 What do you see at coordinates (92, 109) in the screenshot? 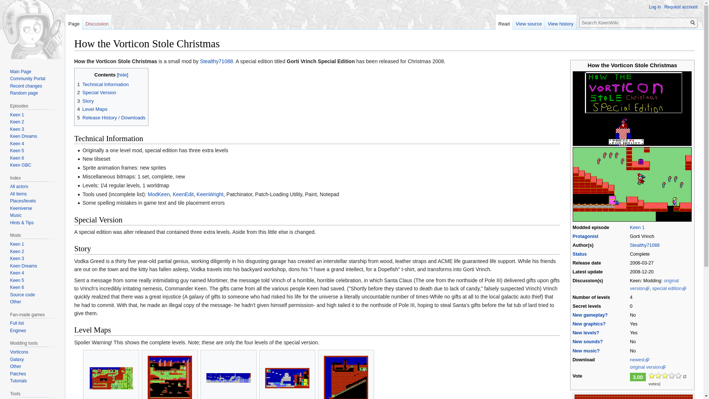
I see `4 Level Maps` at bounding box center [92, 109].